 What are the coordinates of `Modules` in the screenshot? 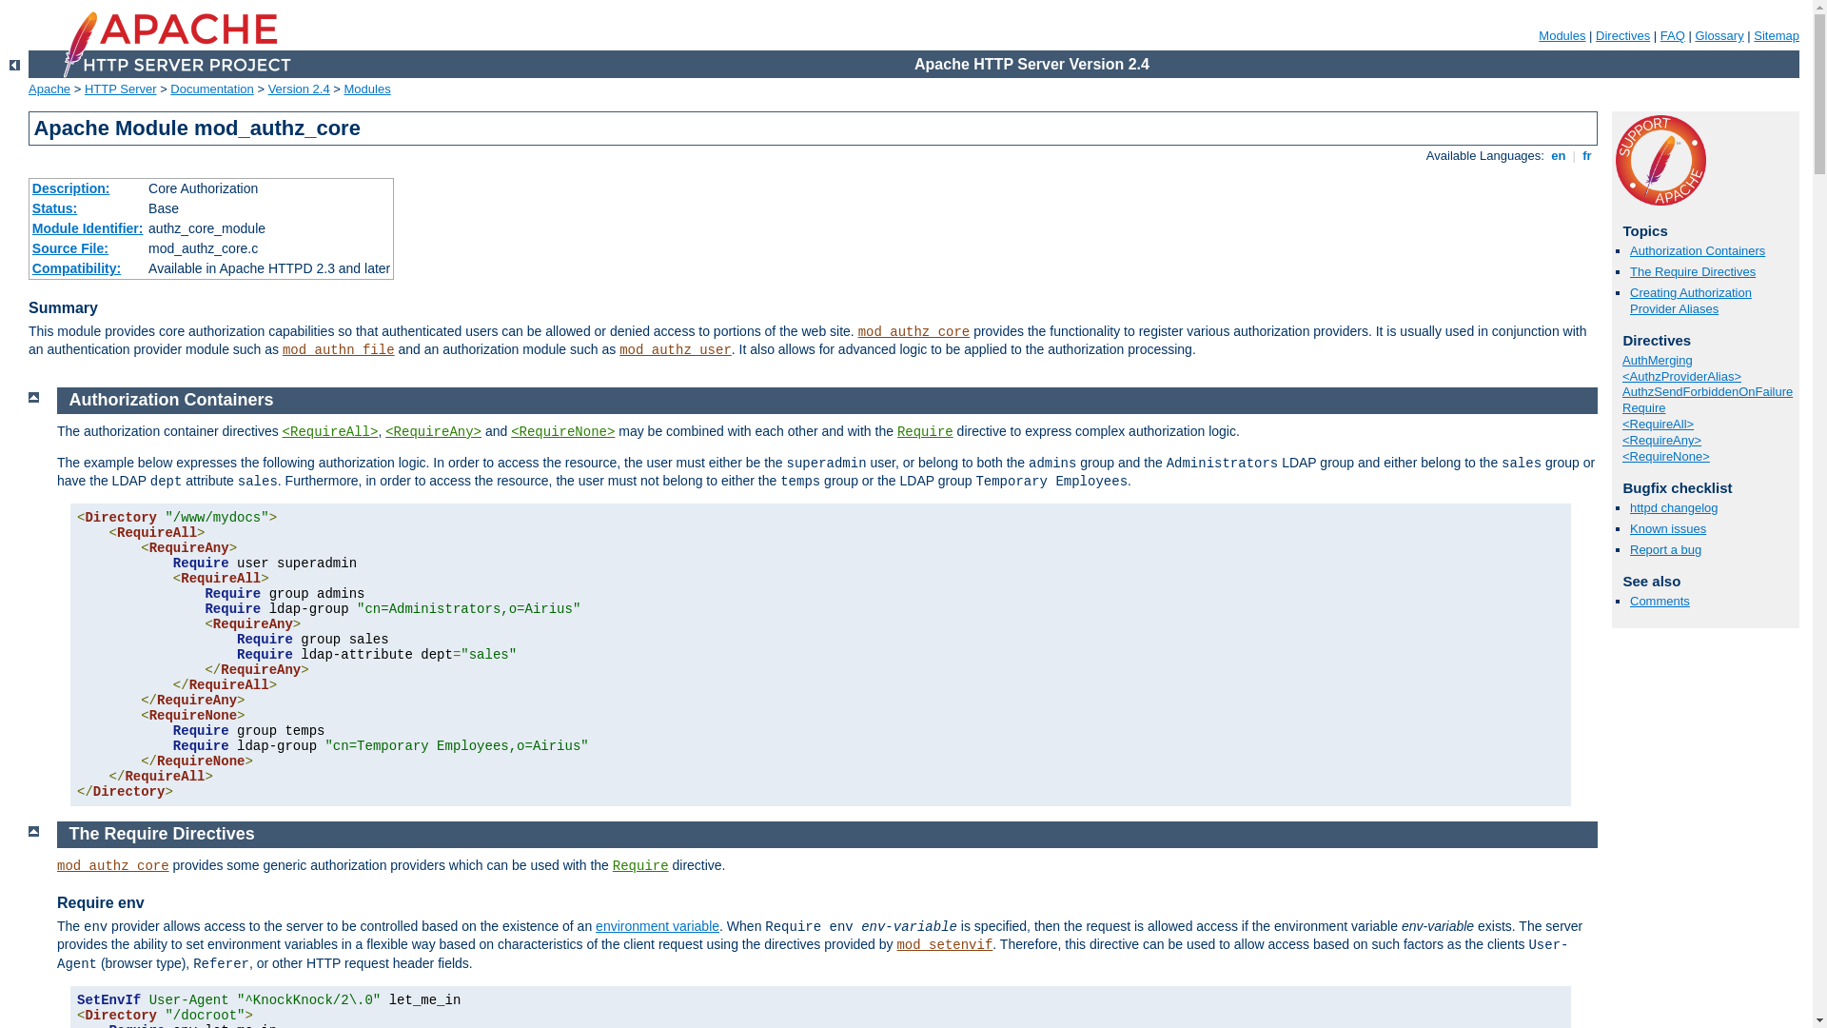 It's located at (1562, 36).